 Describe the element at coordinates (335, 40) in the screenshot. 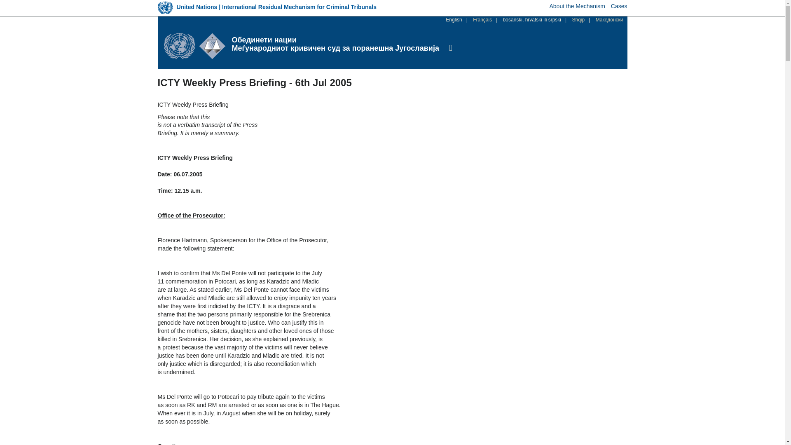

I see `Home` at that location.